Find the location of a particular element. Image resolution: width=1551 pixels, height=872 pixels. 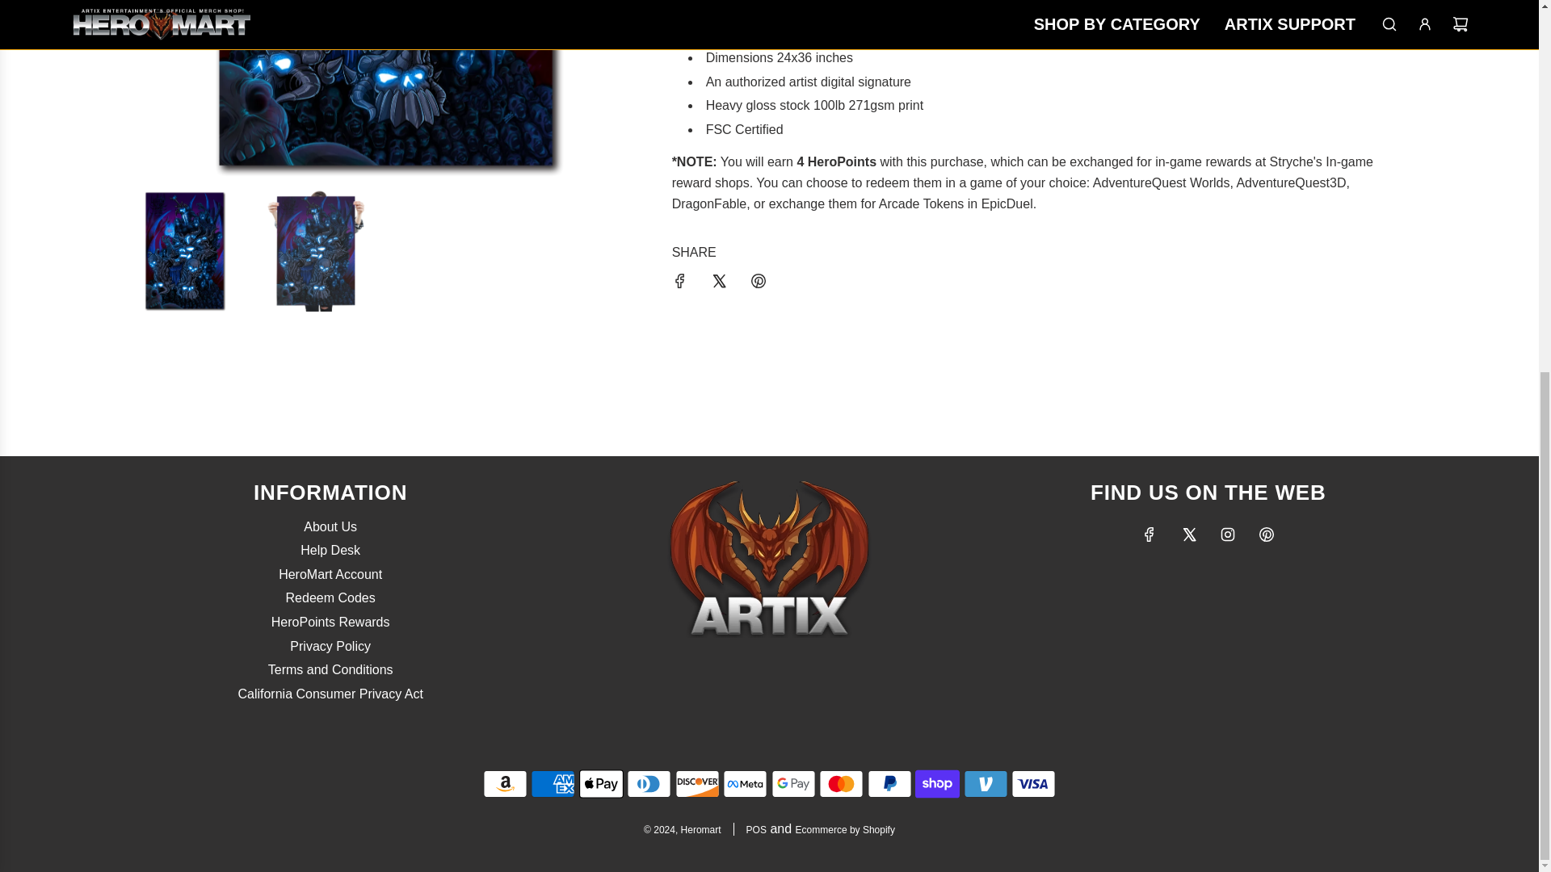

Amazon is located at coordinates (504, 784).